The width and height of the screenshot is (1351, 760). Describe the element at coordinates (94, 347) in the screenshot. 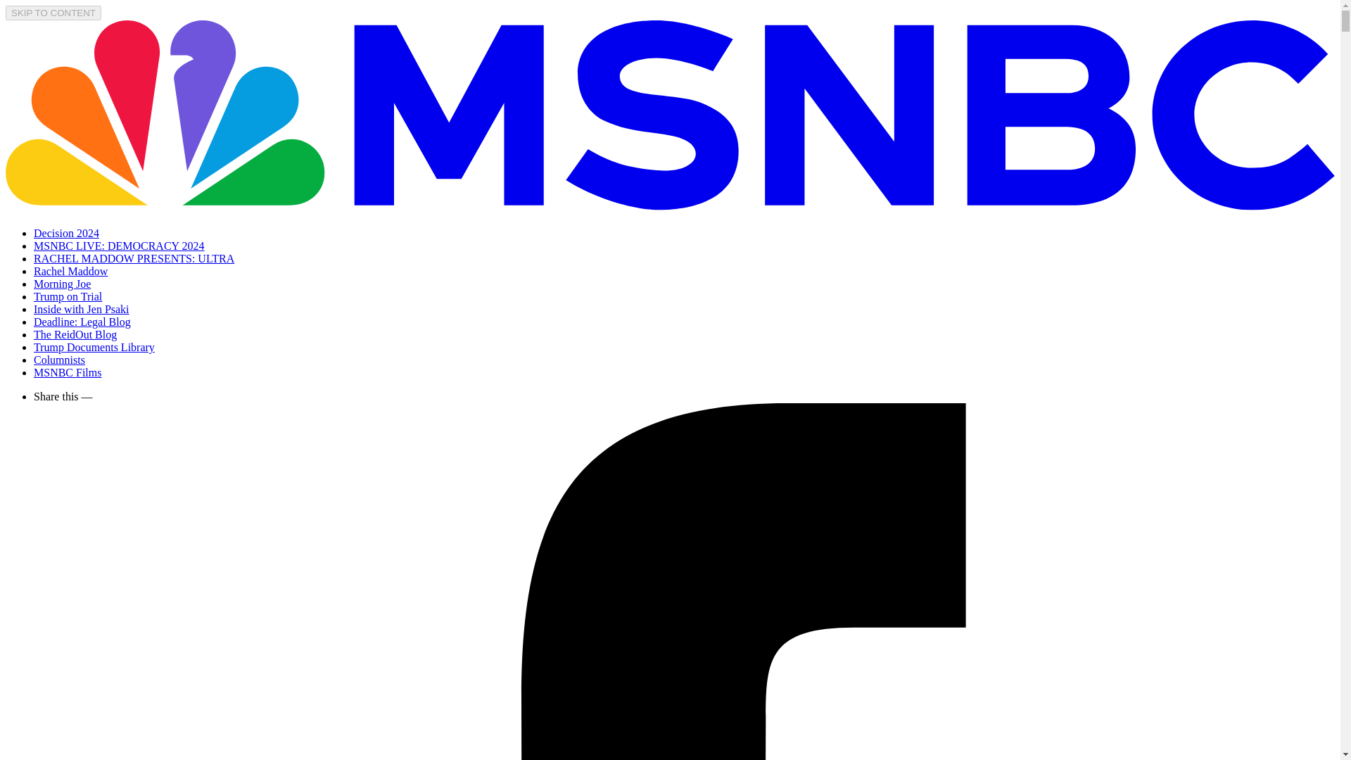

I see `Trump Documents Library` at that location.